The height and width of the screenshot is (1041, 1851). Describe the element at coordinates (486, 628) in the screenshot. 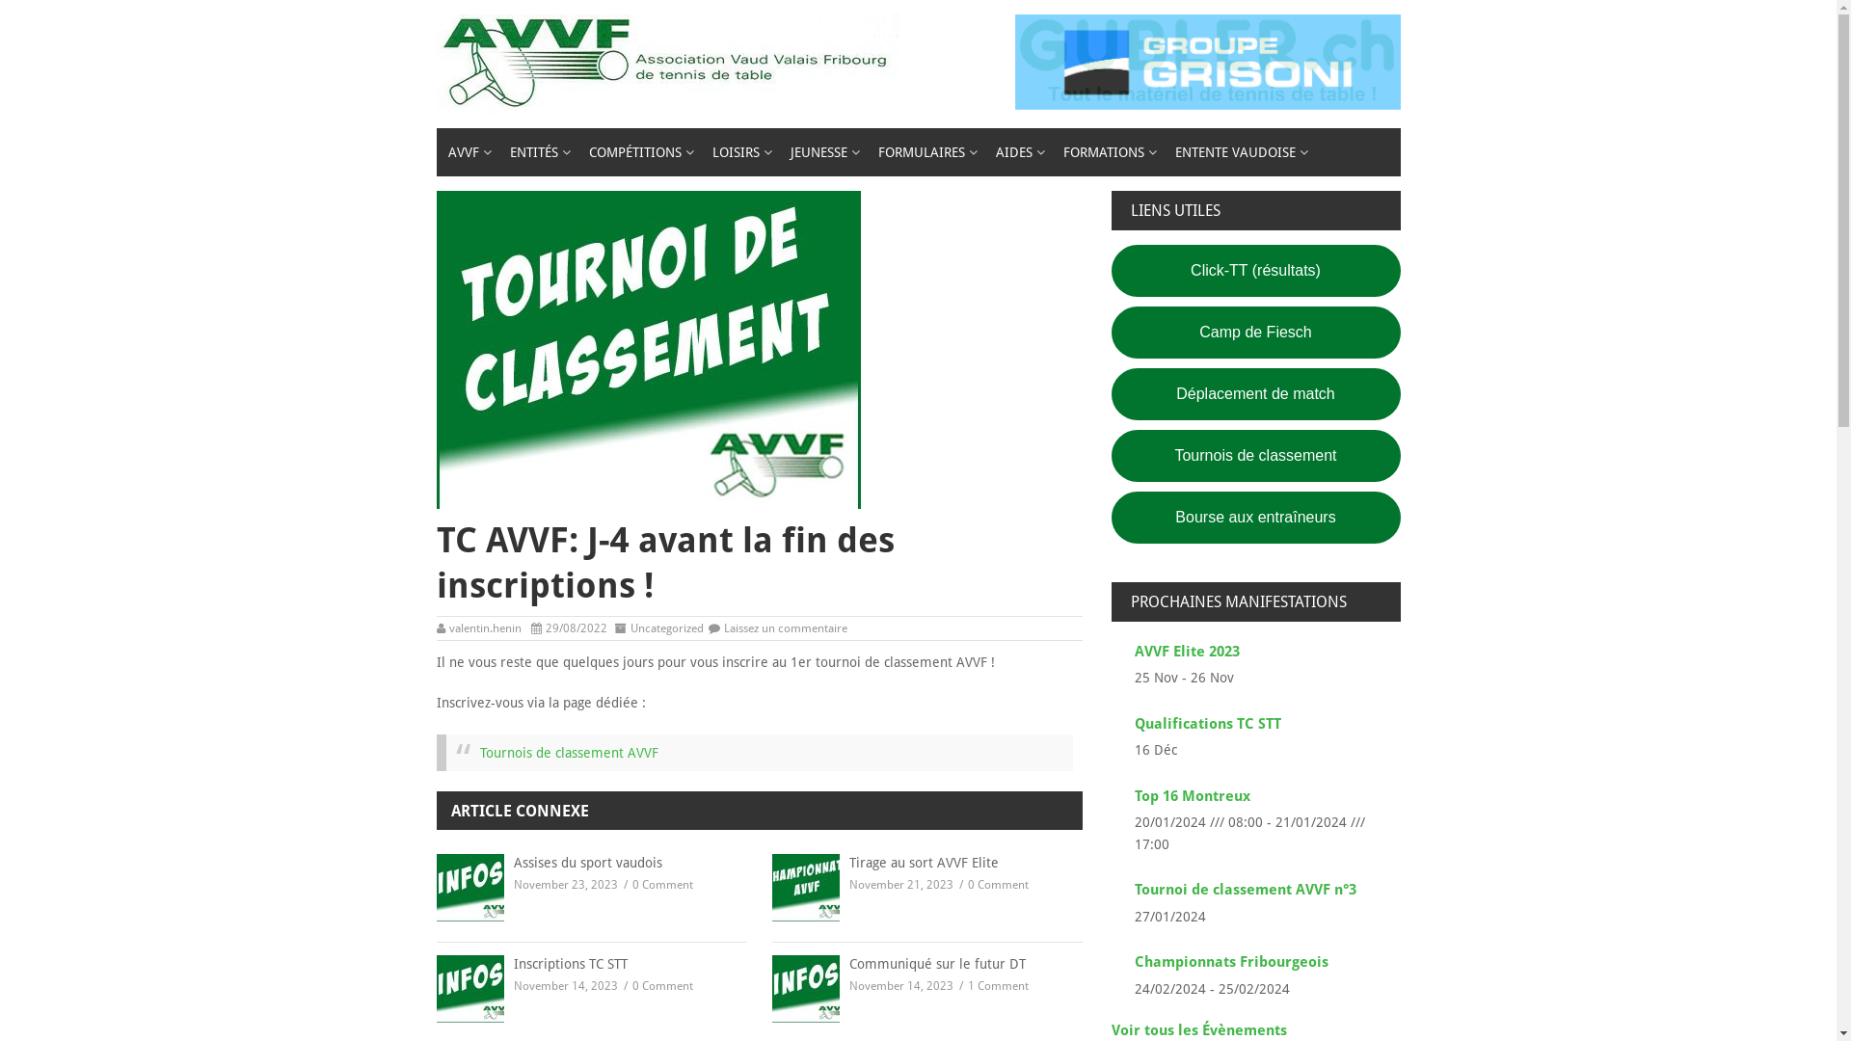

I see `valentin.henin` at that location.